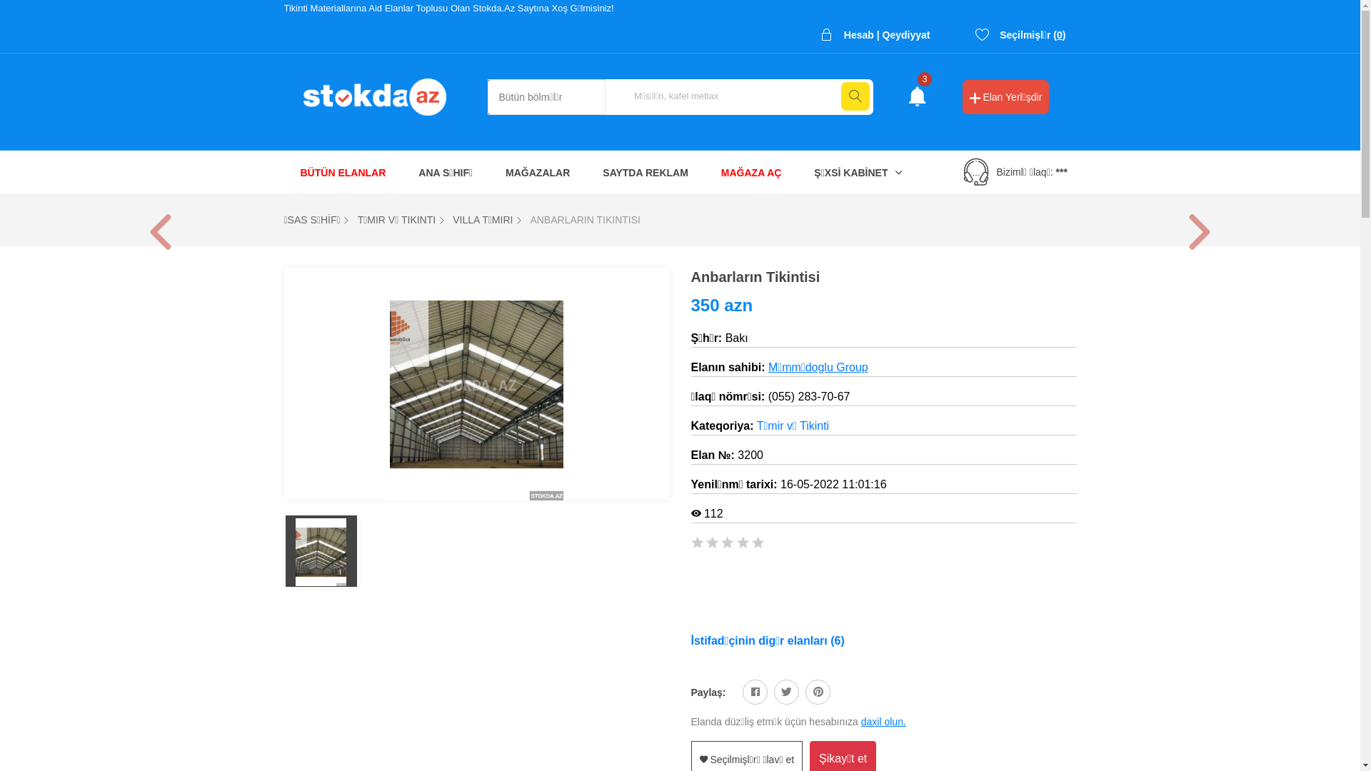 Image resolution: width=1371 pixels, height=771 pixels. What do you see at coordinates (859, 35) in the screenshot?
I see `Hesab` at bounding box center [859, 35].